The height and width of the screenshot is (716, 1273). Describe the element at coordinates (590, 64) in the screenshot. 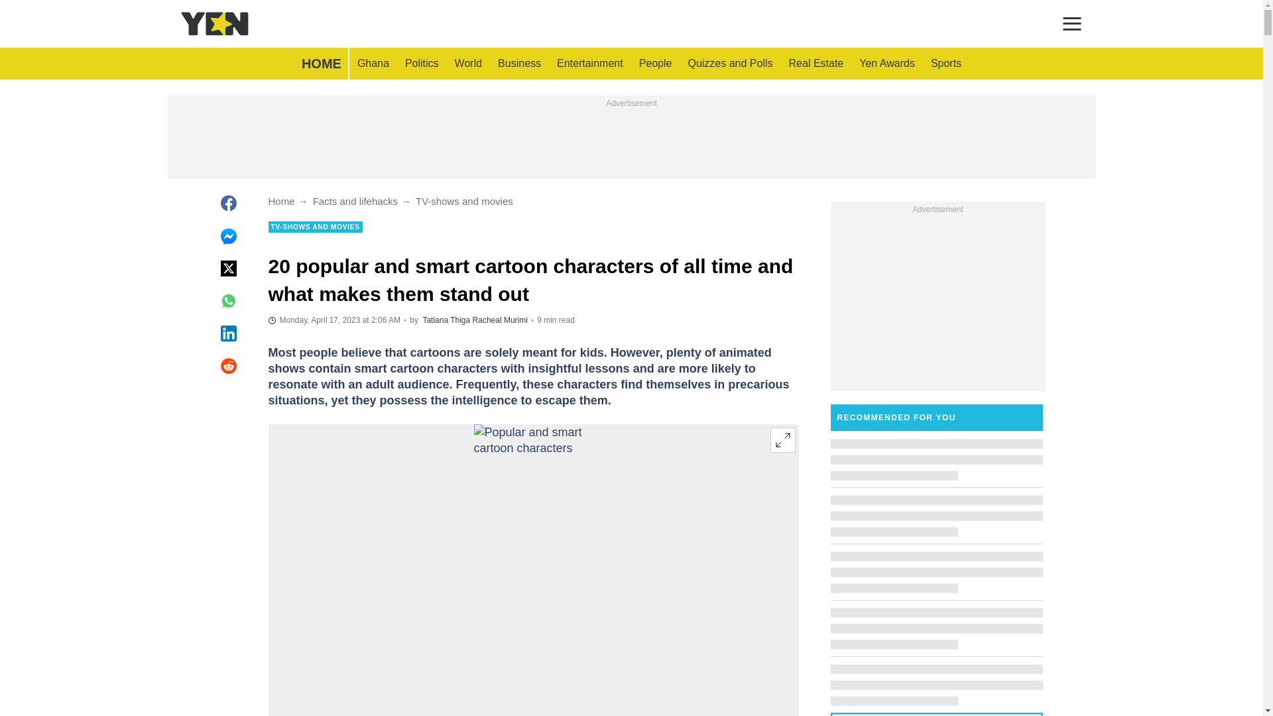

I see `Entertainment` at that location.